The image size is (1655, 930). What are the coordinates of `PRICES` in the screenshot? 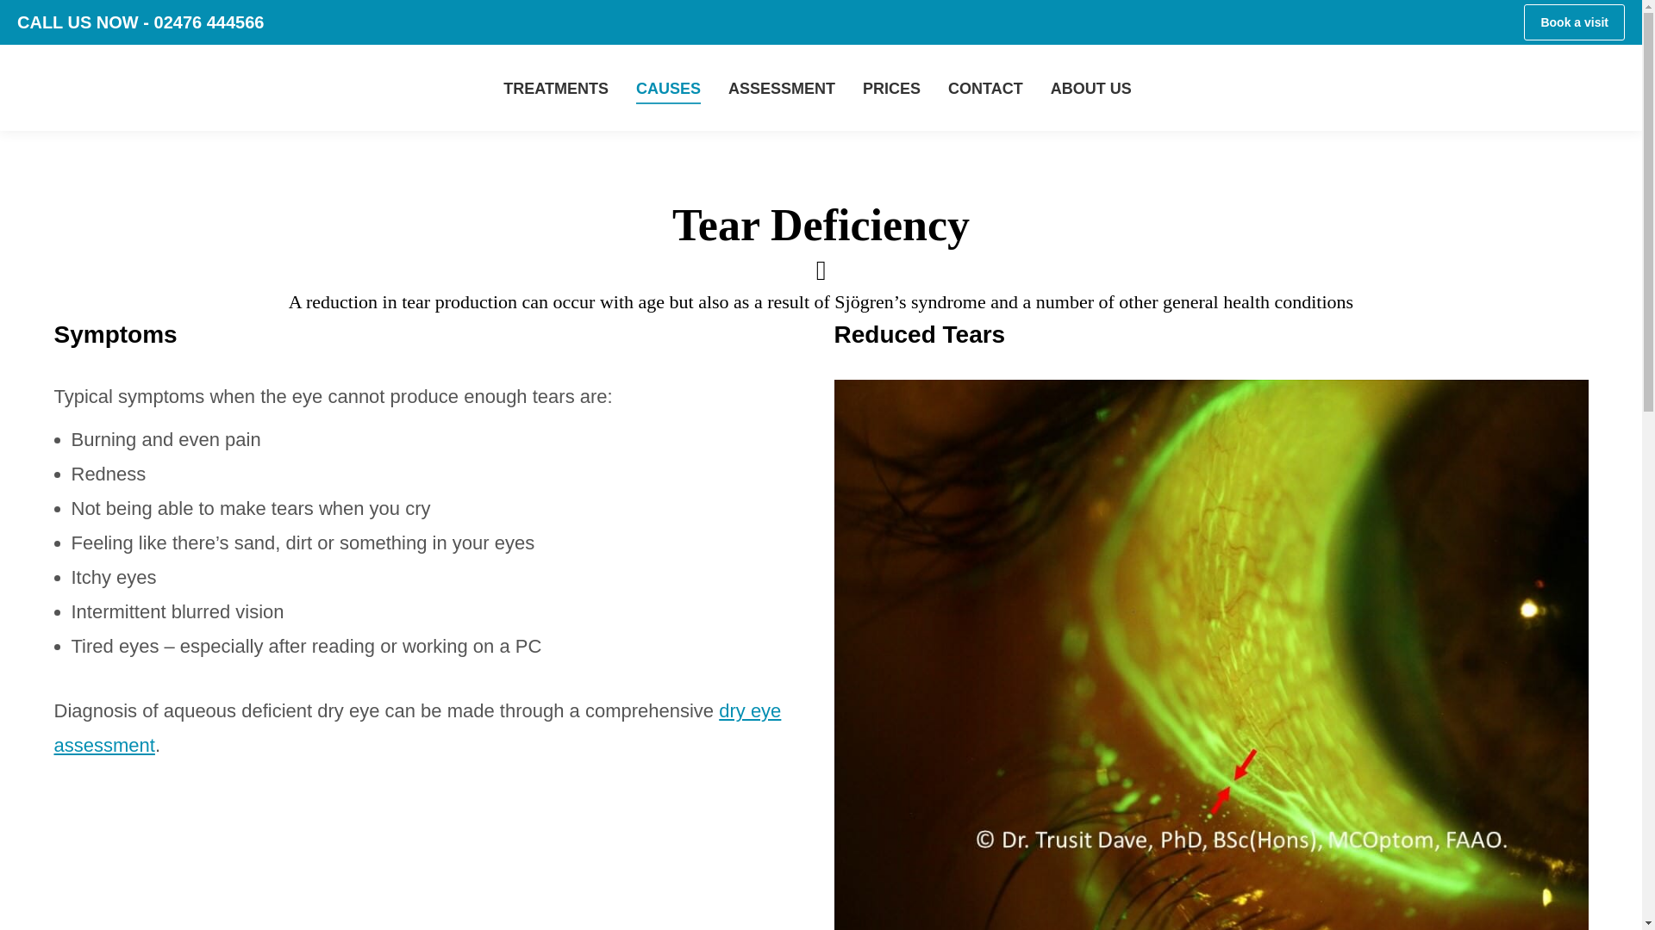 It's located at (891, 88).